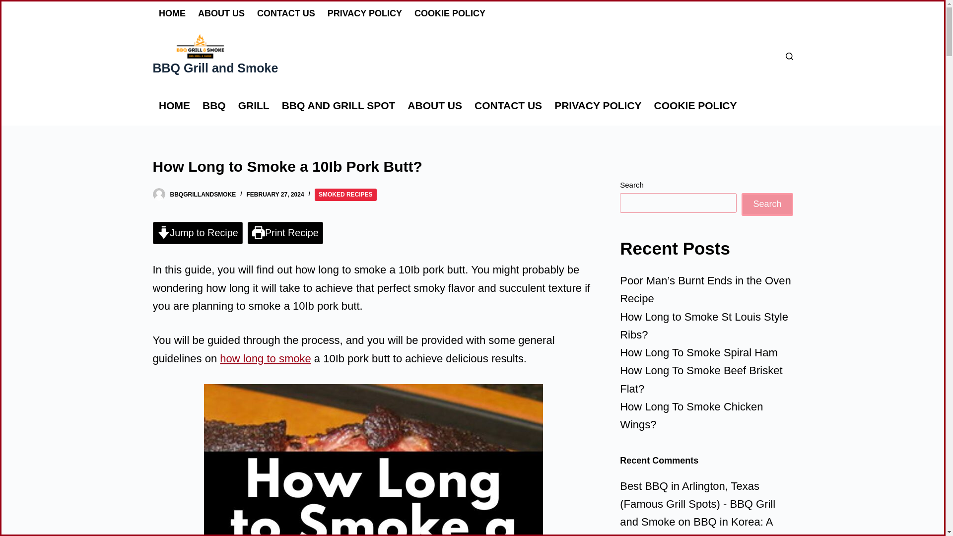  Describe the element at coordinates (286, 14) in the screenshot. I see `CONTACT US` at that location.